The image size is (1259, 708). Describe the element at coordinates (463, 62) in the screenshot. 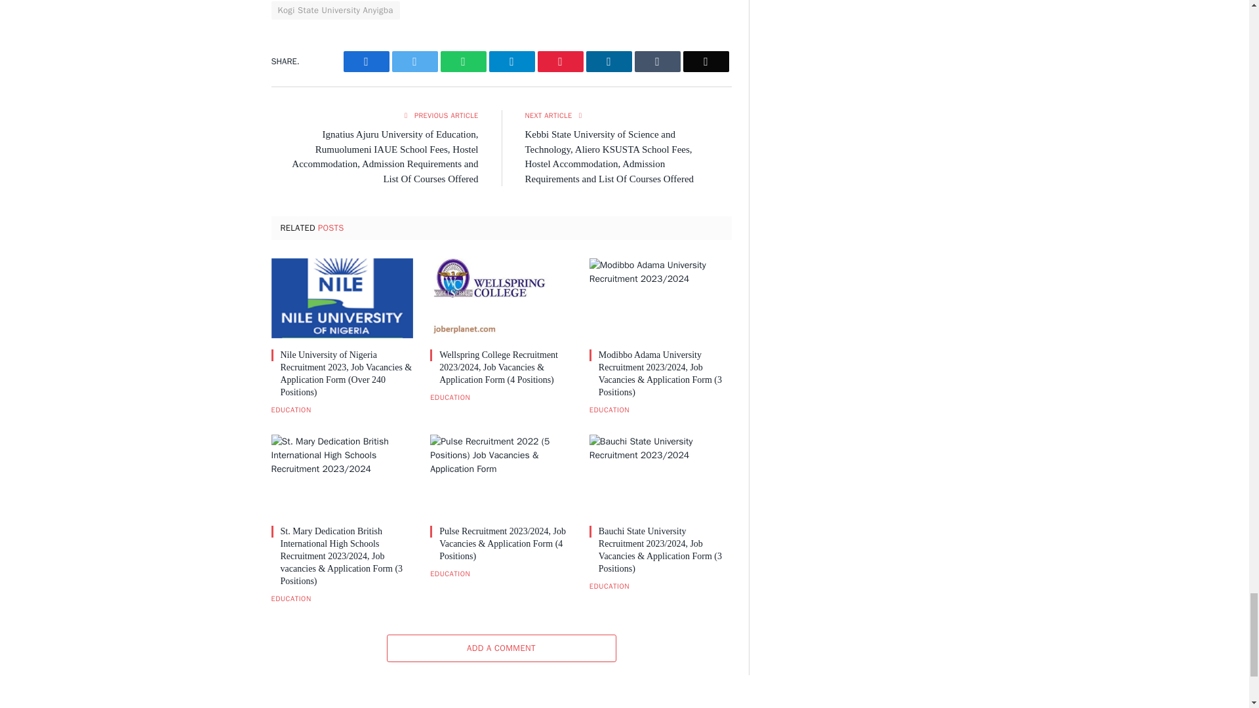

I see `Share on WhatsApp` at that location.